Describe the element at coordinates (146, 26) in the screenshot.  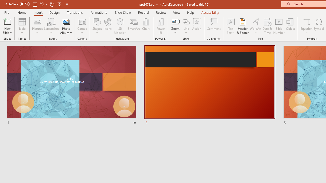
I see `Chart...` at that location.